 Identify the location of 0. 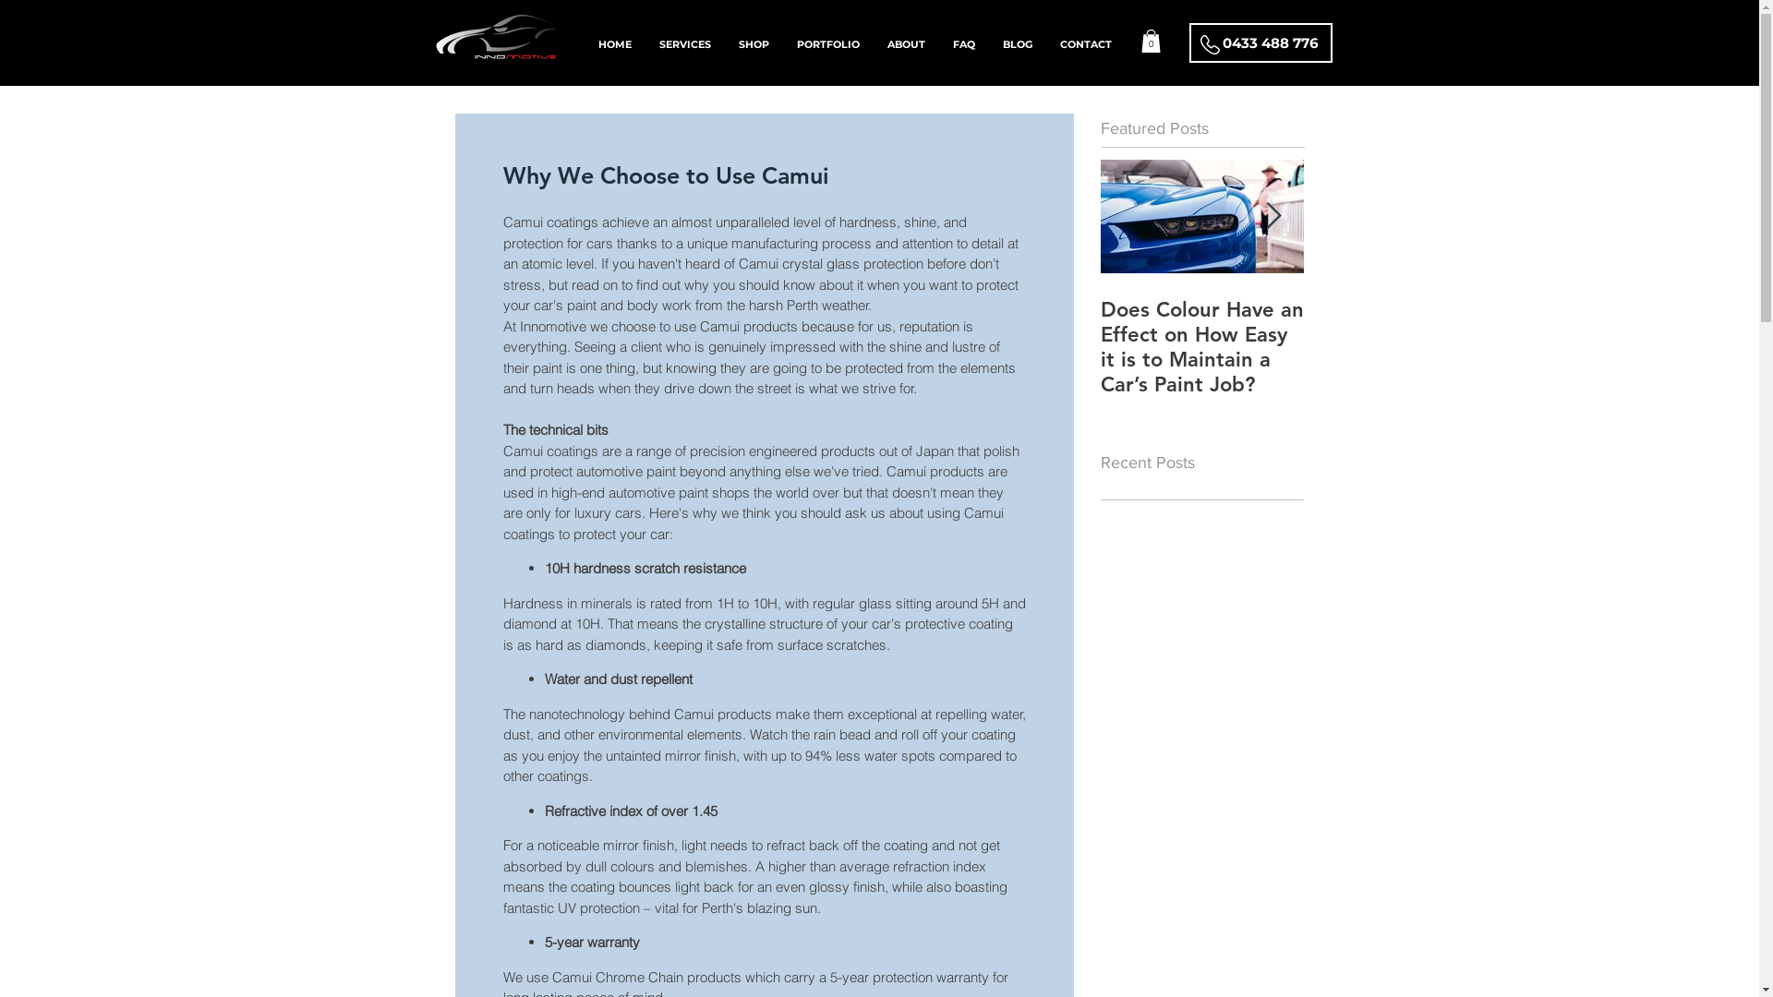
(1151, 41).